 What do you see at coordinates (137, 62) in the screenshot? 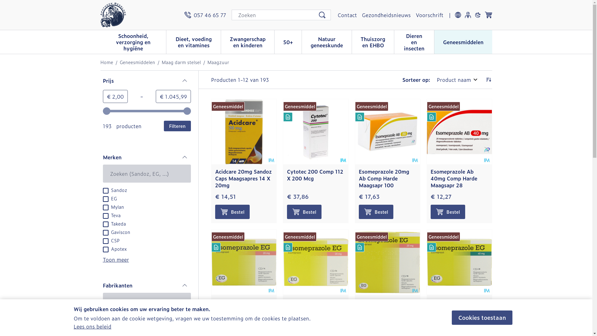
I see `Geneesmiddelen` at bounding box center [137, 62].